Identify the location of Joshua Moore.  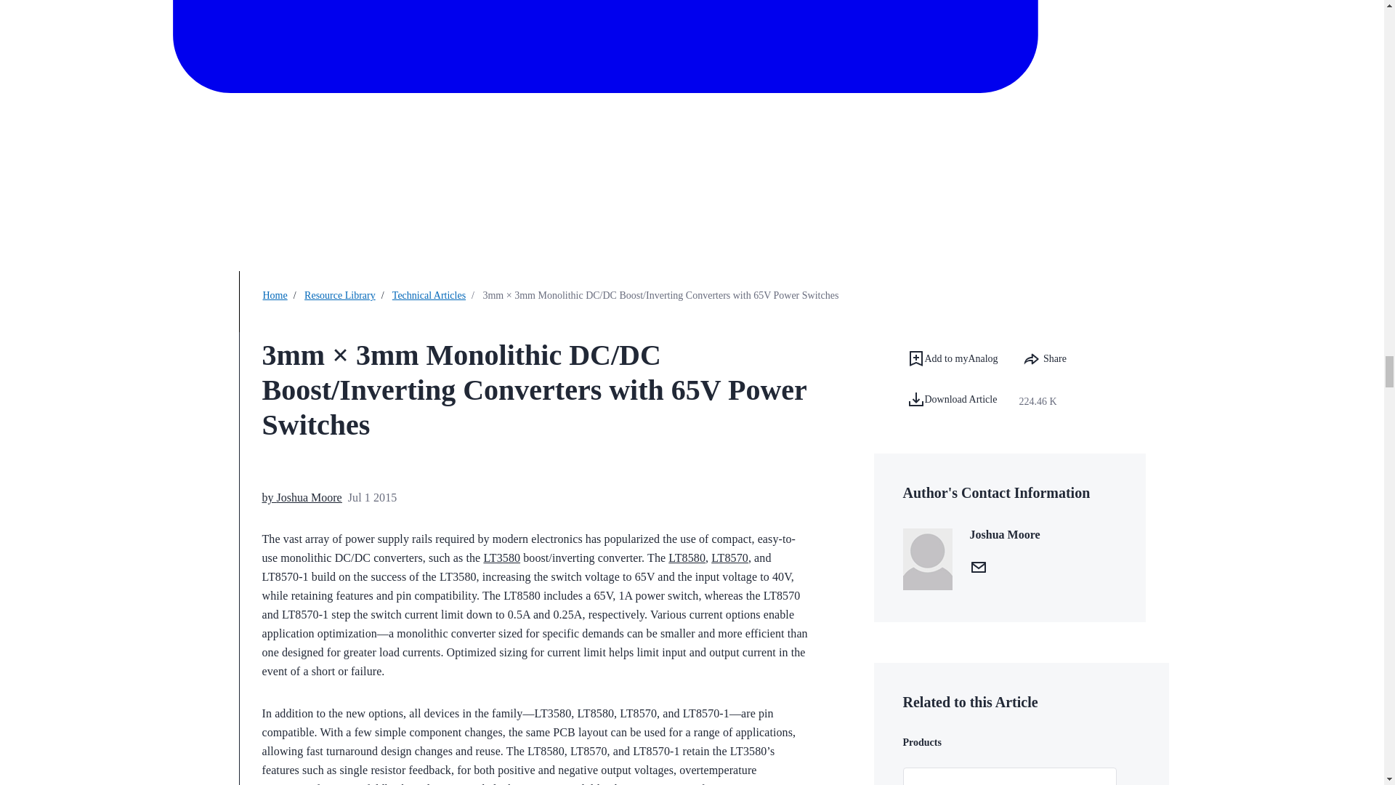
(309, 497).